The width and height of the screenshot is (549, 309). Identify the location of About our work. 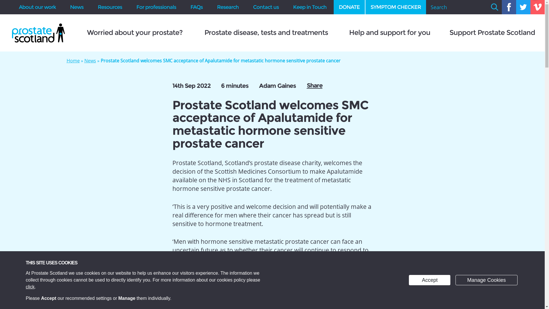
(37, 7).